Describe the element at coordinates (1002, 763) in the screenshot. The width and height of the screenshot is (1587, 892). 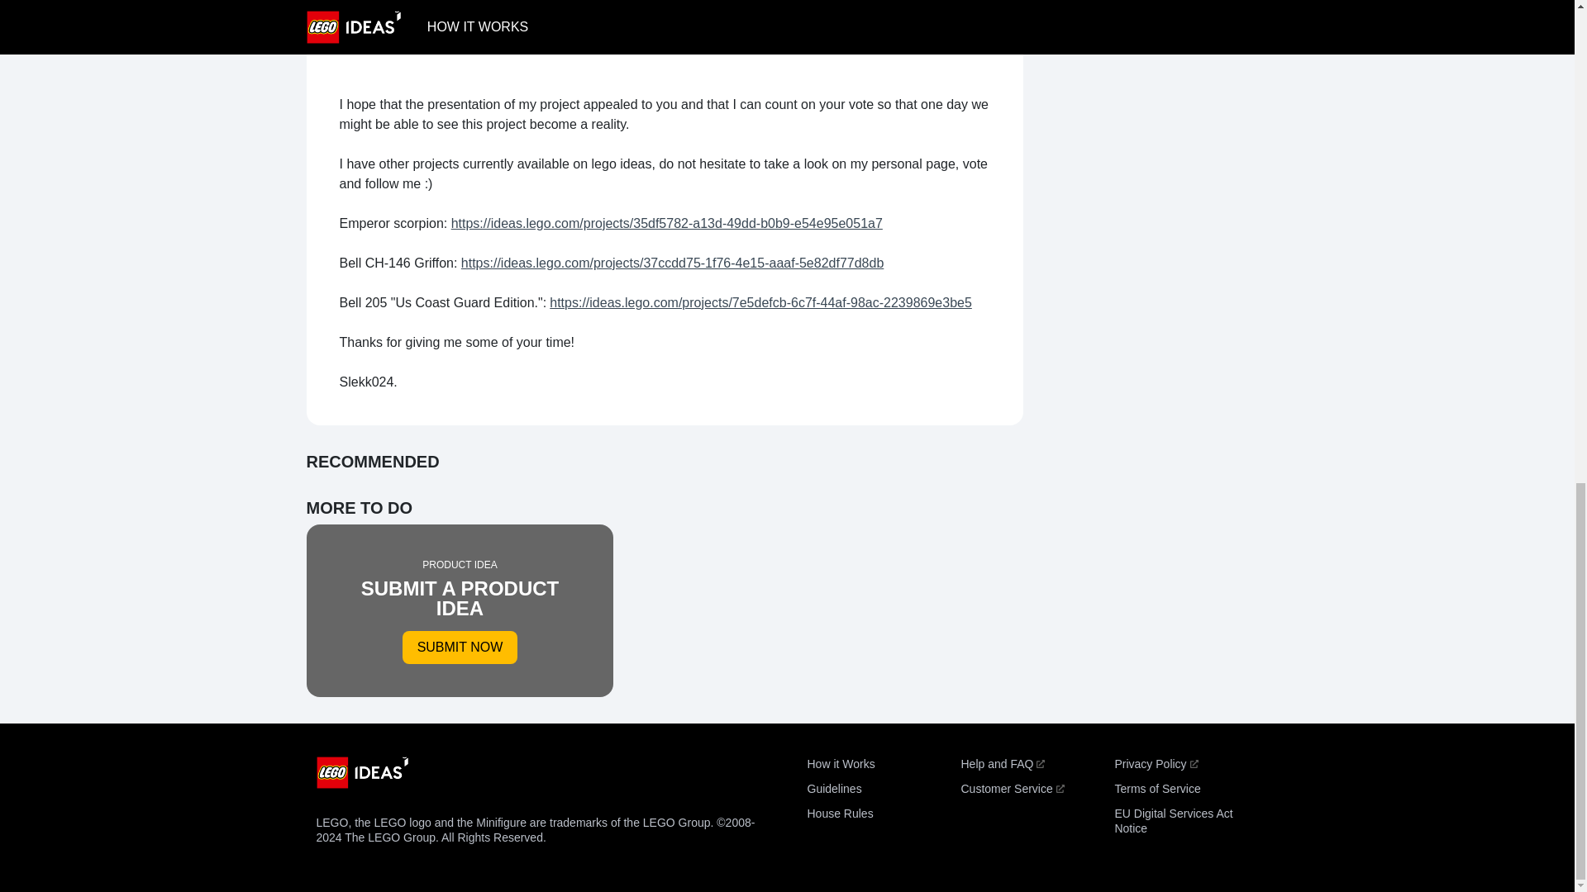
I see `Help and FAQ` at that location.